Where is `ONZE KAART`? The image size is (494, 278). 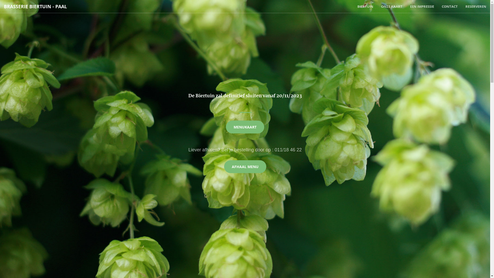
ONZE KAART is located at coordinates (392, 6).